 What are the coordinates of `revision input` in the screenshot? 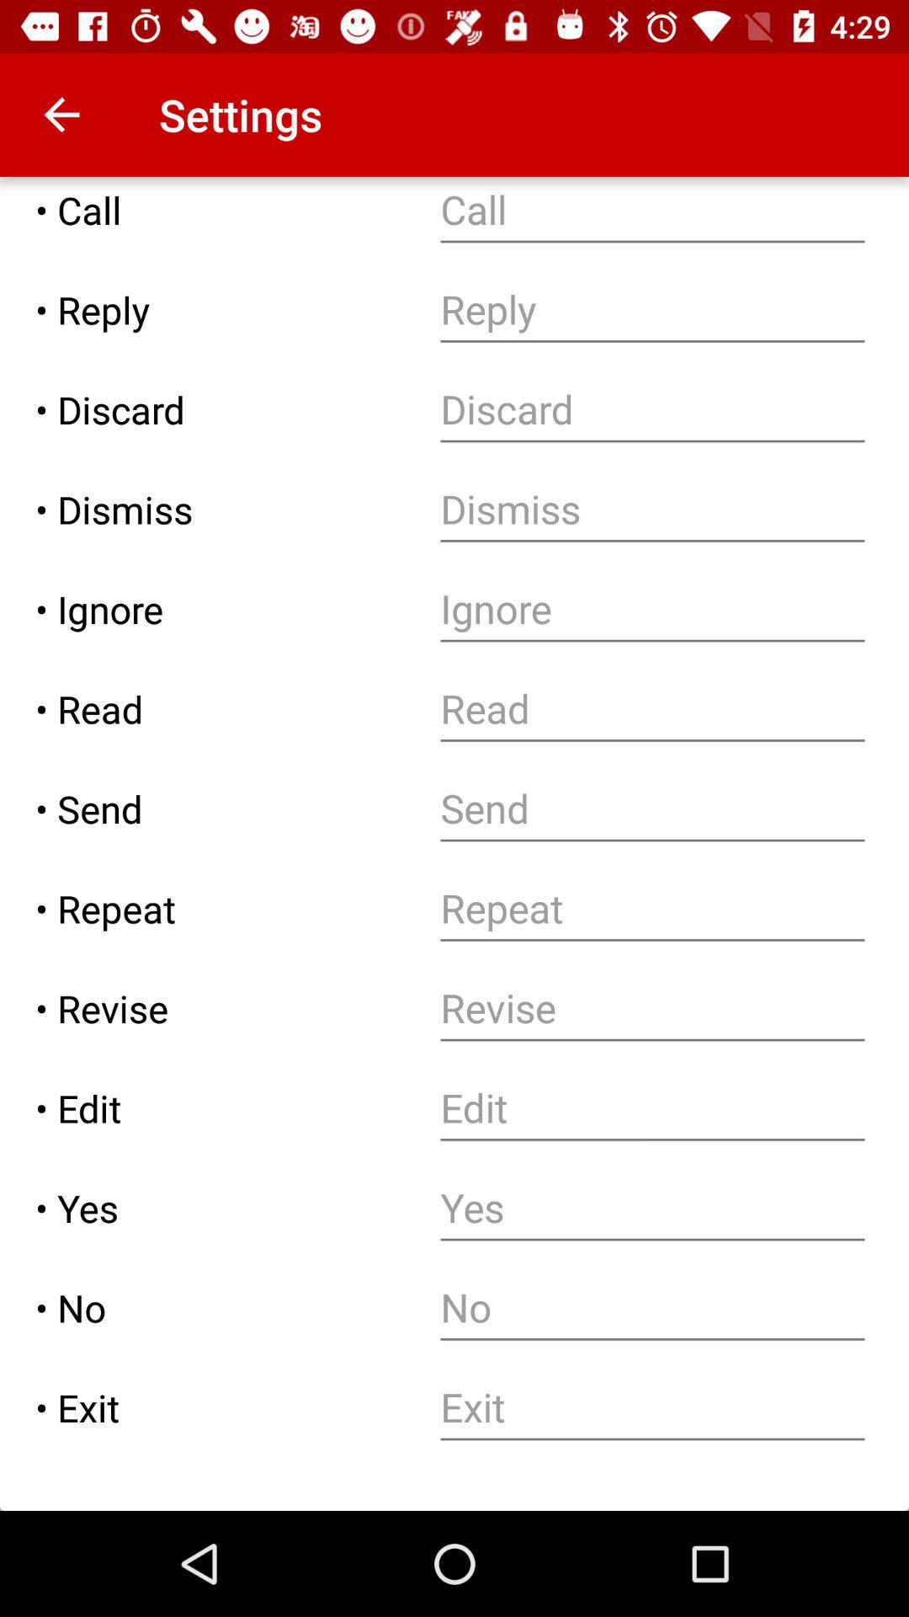 It's located at (653, 1009).